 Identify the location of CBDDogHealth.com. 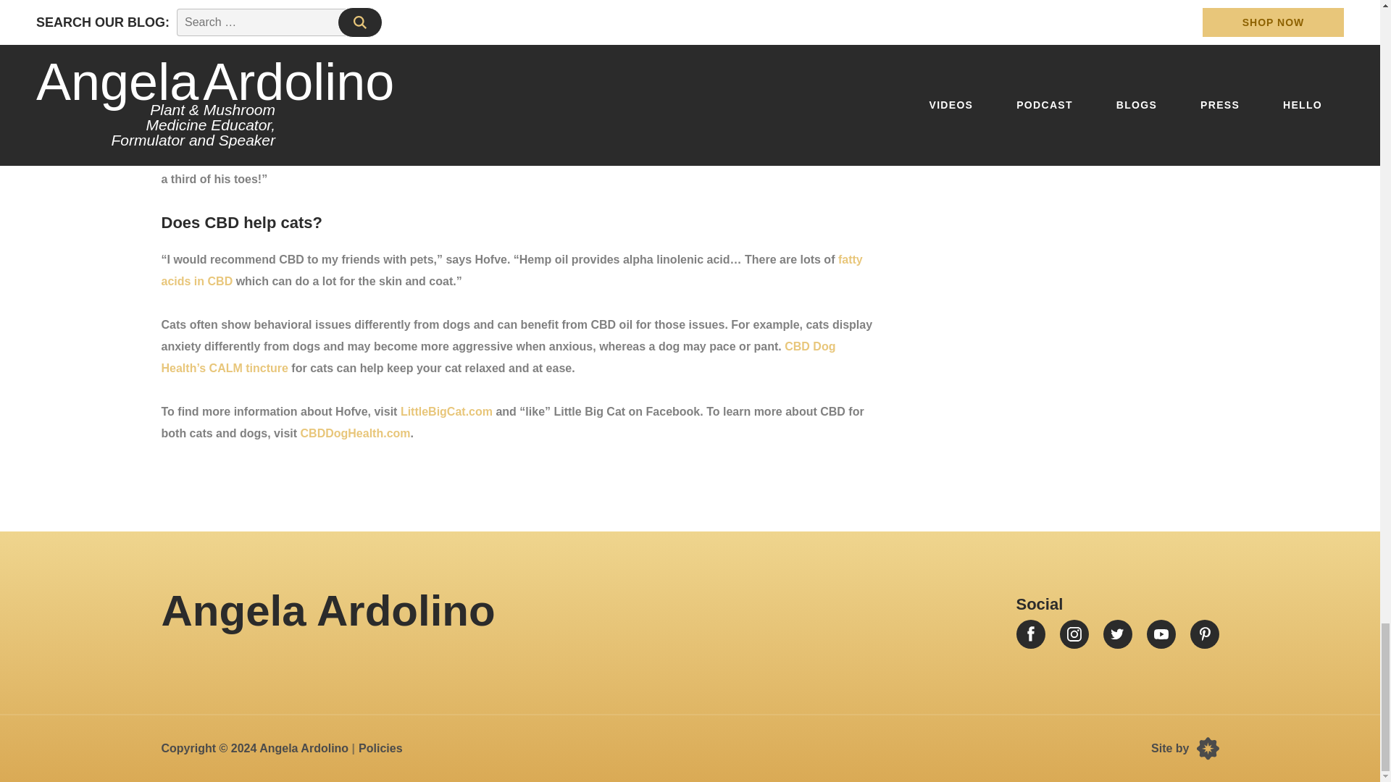
(355, 433).